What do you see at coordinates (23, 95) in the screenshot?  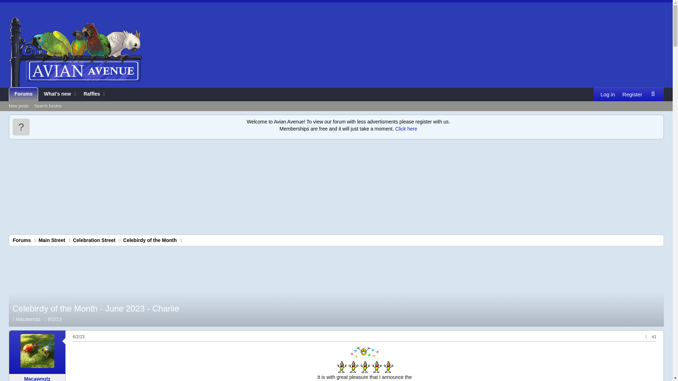 I see `Click here` at bounding box center [23, 95].